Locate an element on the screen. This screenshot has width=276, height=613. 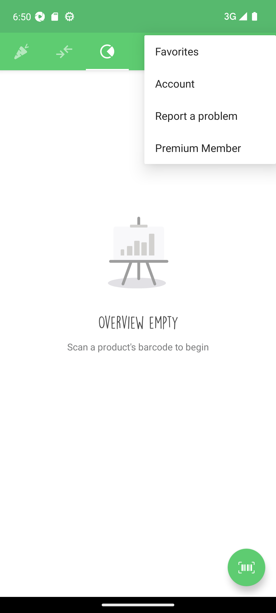
Favorites is located at coordinates (210, 52).